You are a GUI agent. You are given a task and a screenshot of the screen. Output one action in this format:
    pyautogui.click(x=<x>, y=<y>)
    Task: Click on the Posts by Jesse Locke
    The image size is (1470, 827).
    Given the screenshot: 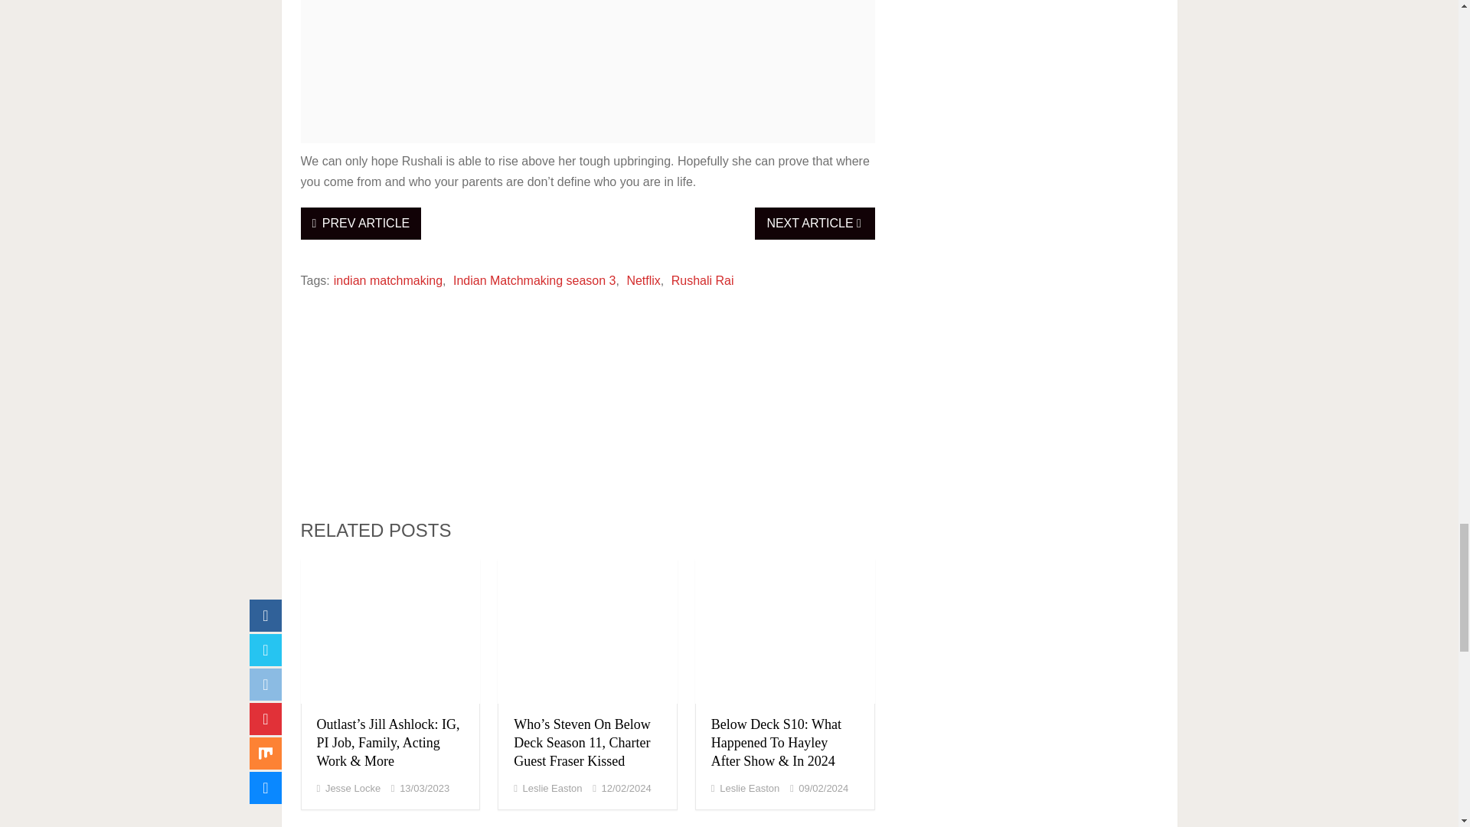 What is the action you would take?
    pyautogui.click(x=352, y=787)
    